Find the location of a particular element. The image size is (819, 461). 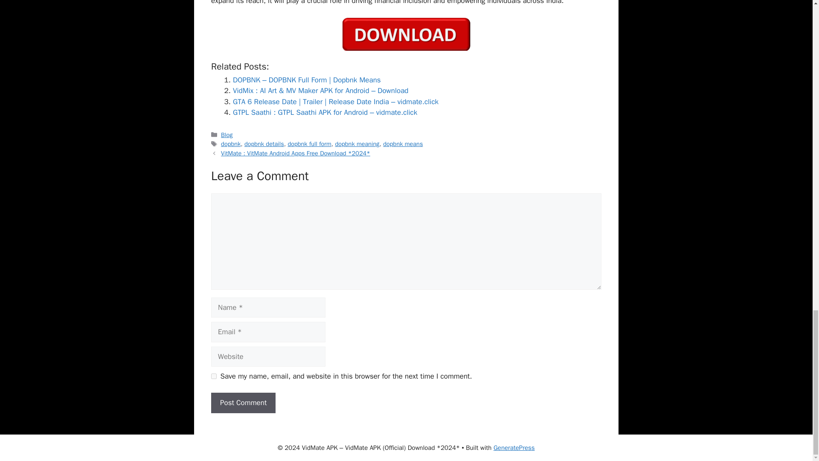

dopbnk meaning is located at coordinates (357, 143).